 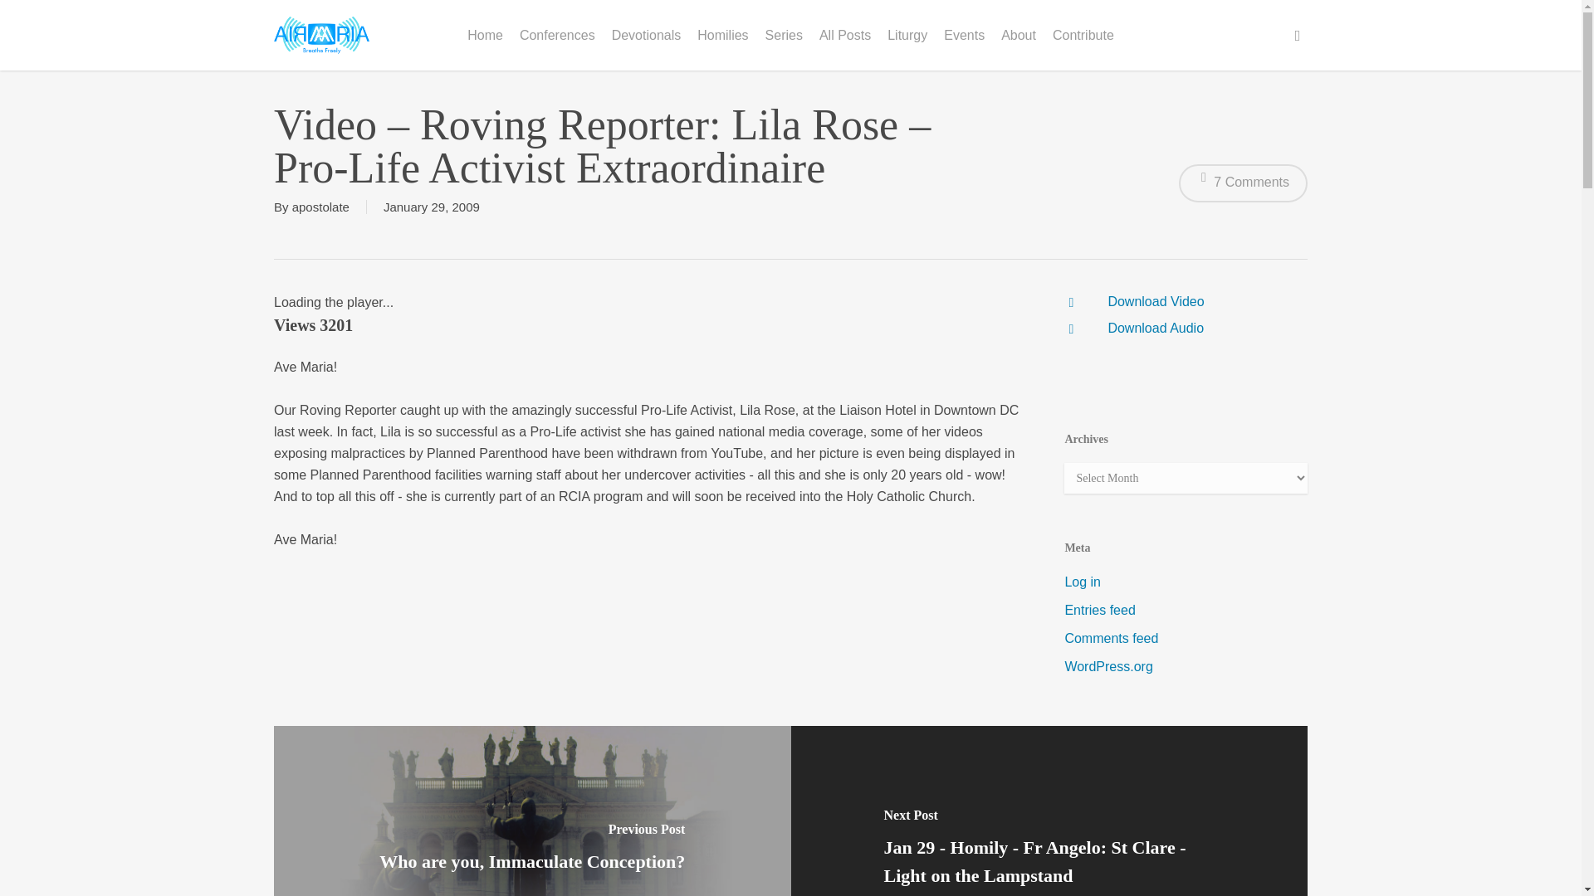 What do you see at coordinates (1156, 327) in the screenshot?
I see `Download Audio` at bounding box center [1156, 327].